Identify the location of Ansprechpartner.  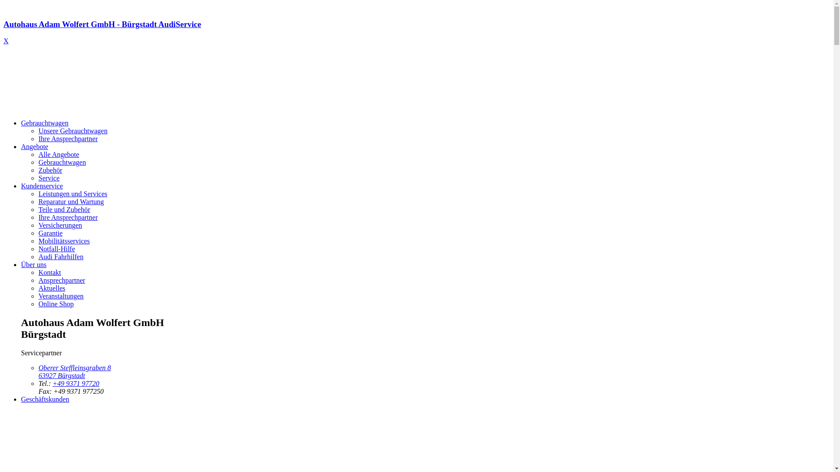
(62, 281).